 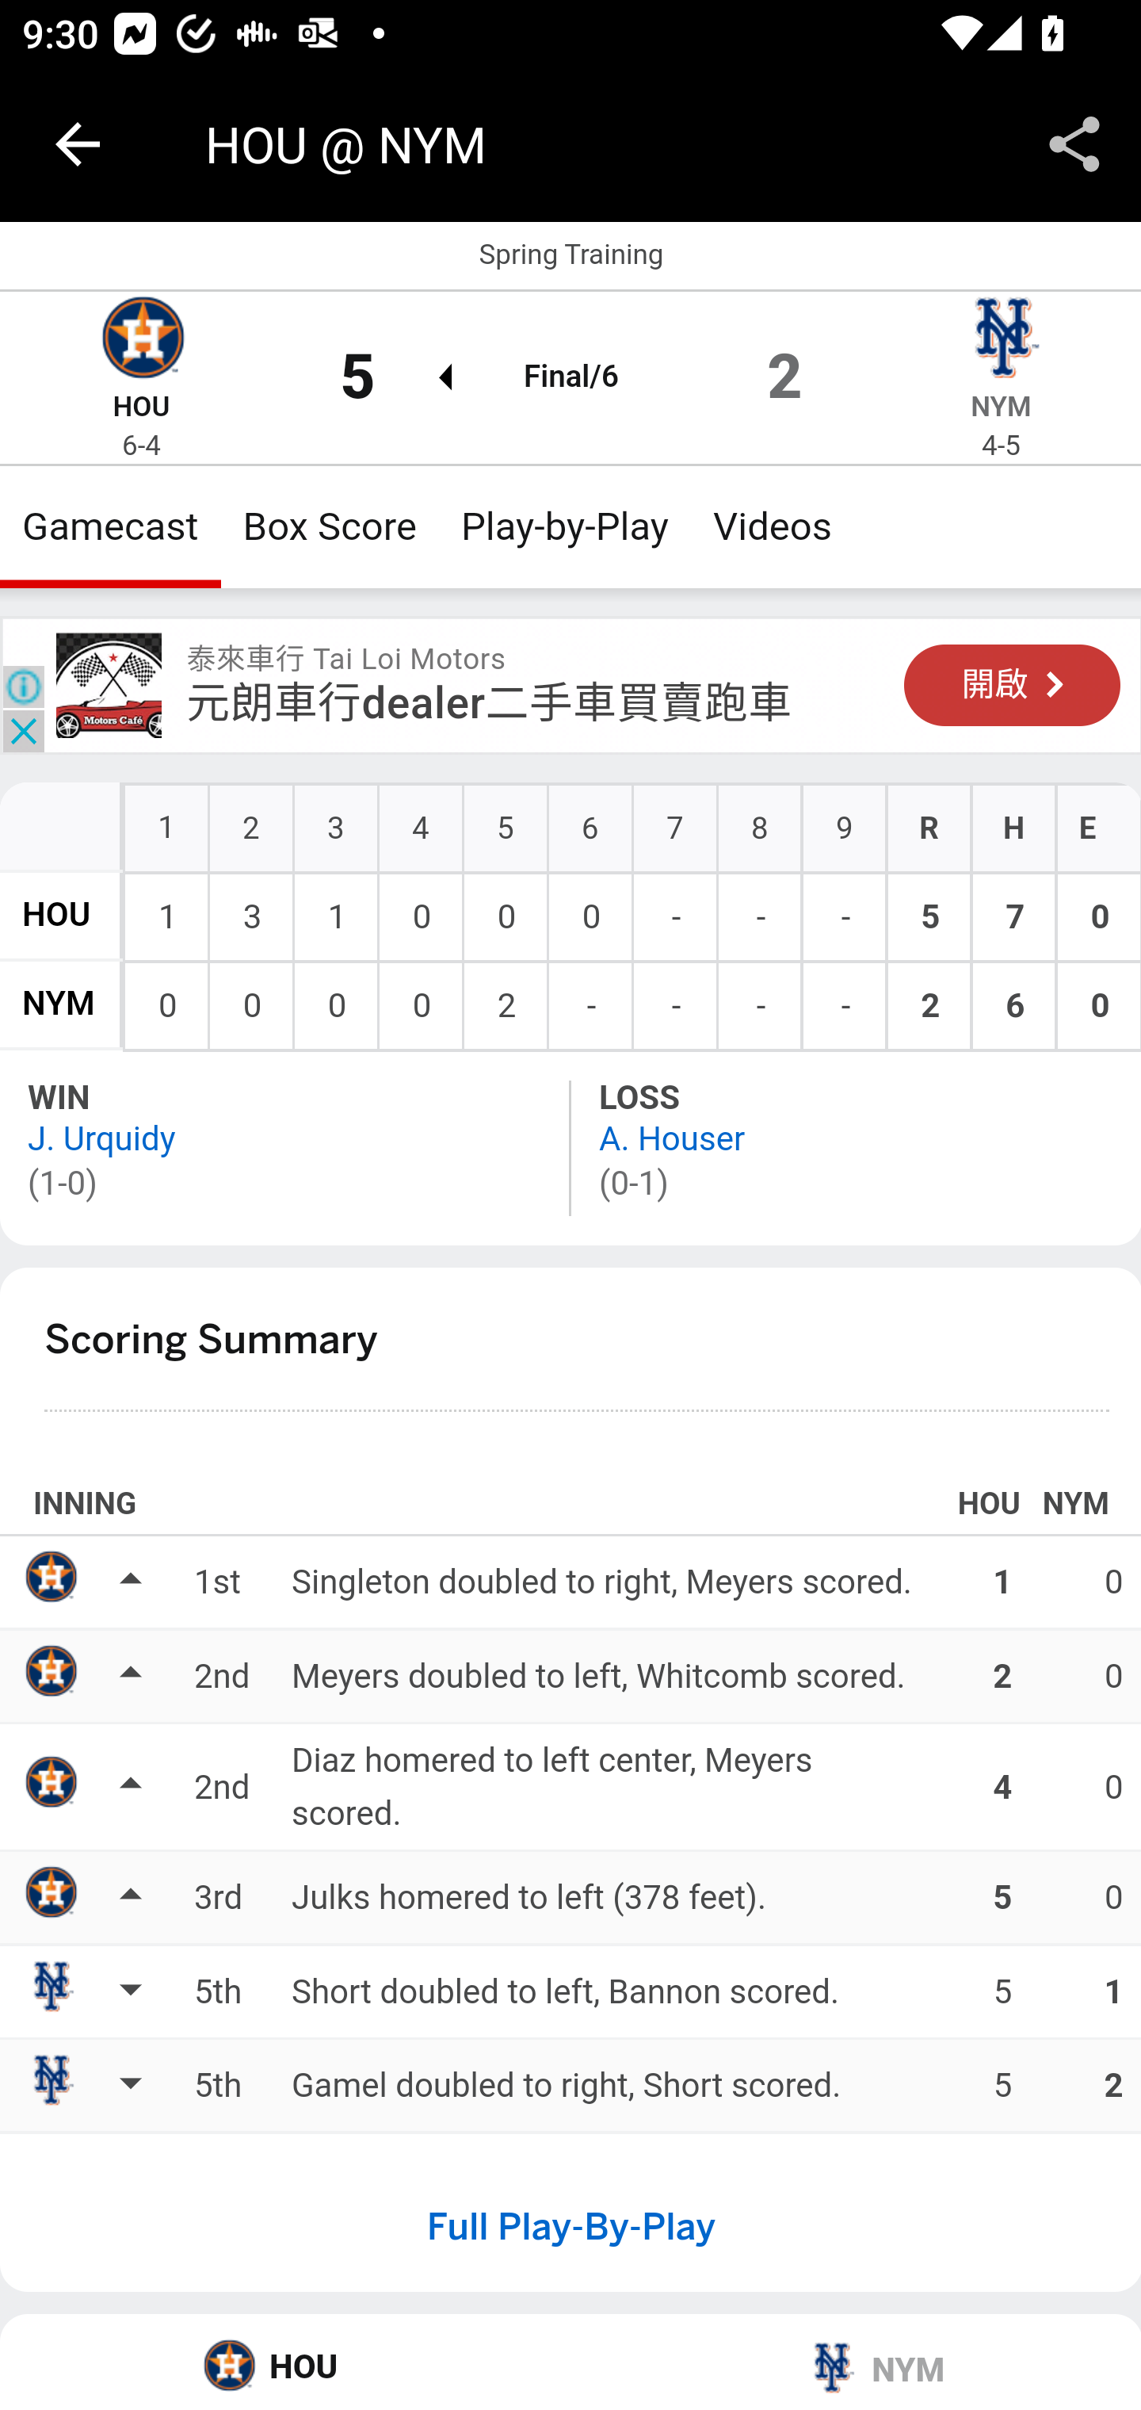 What do you see at coordinates (1013, 685) in the screenshot?
I see `開啟` at bounding box center [1013, 685].